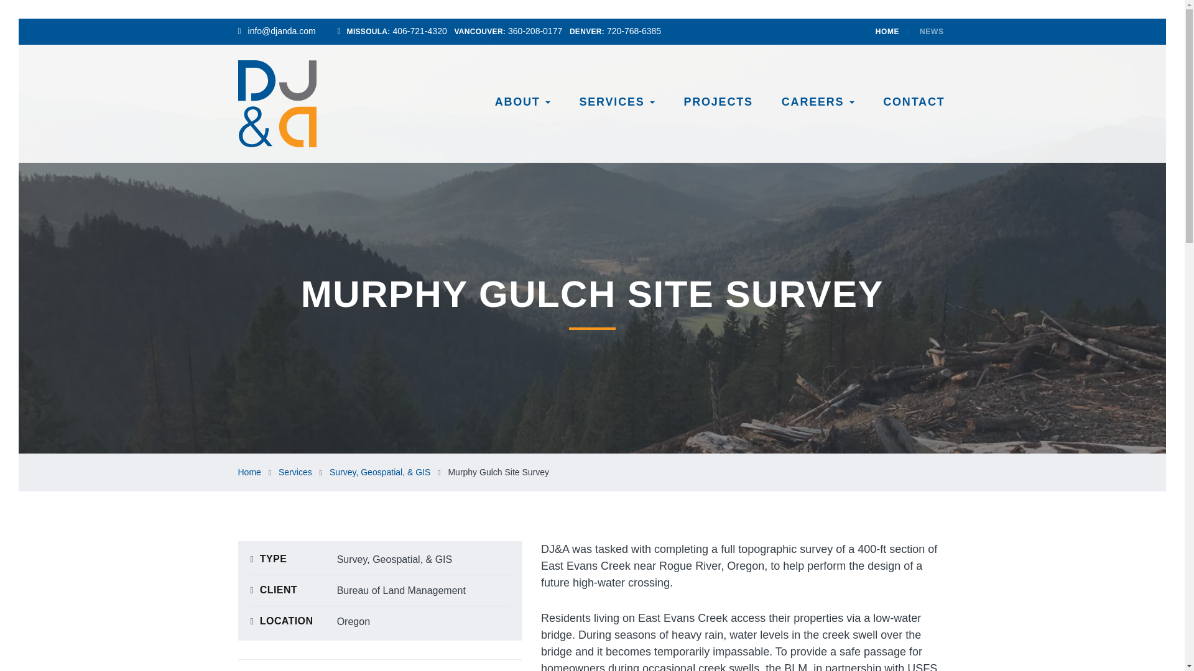  Describe the element at coordinates (295, 472) in the screenshot. I see `Go to Services.` at that location.